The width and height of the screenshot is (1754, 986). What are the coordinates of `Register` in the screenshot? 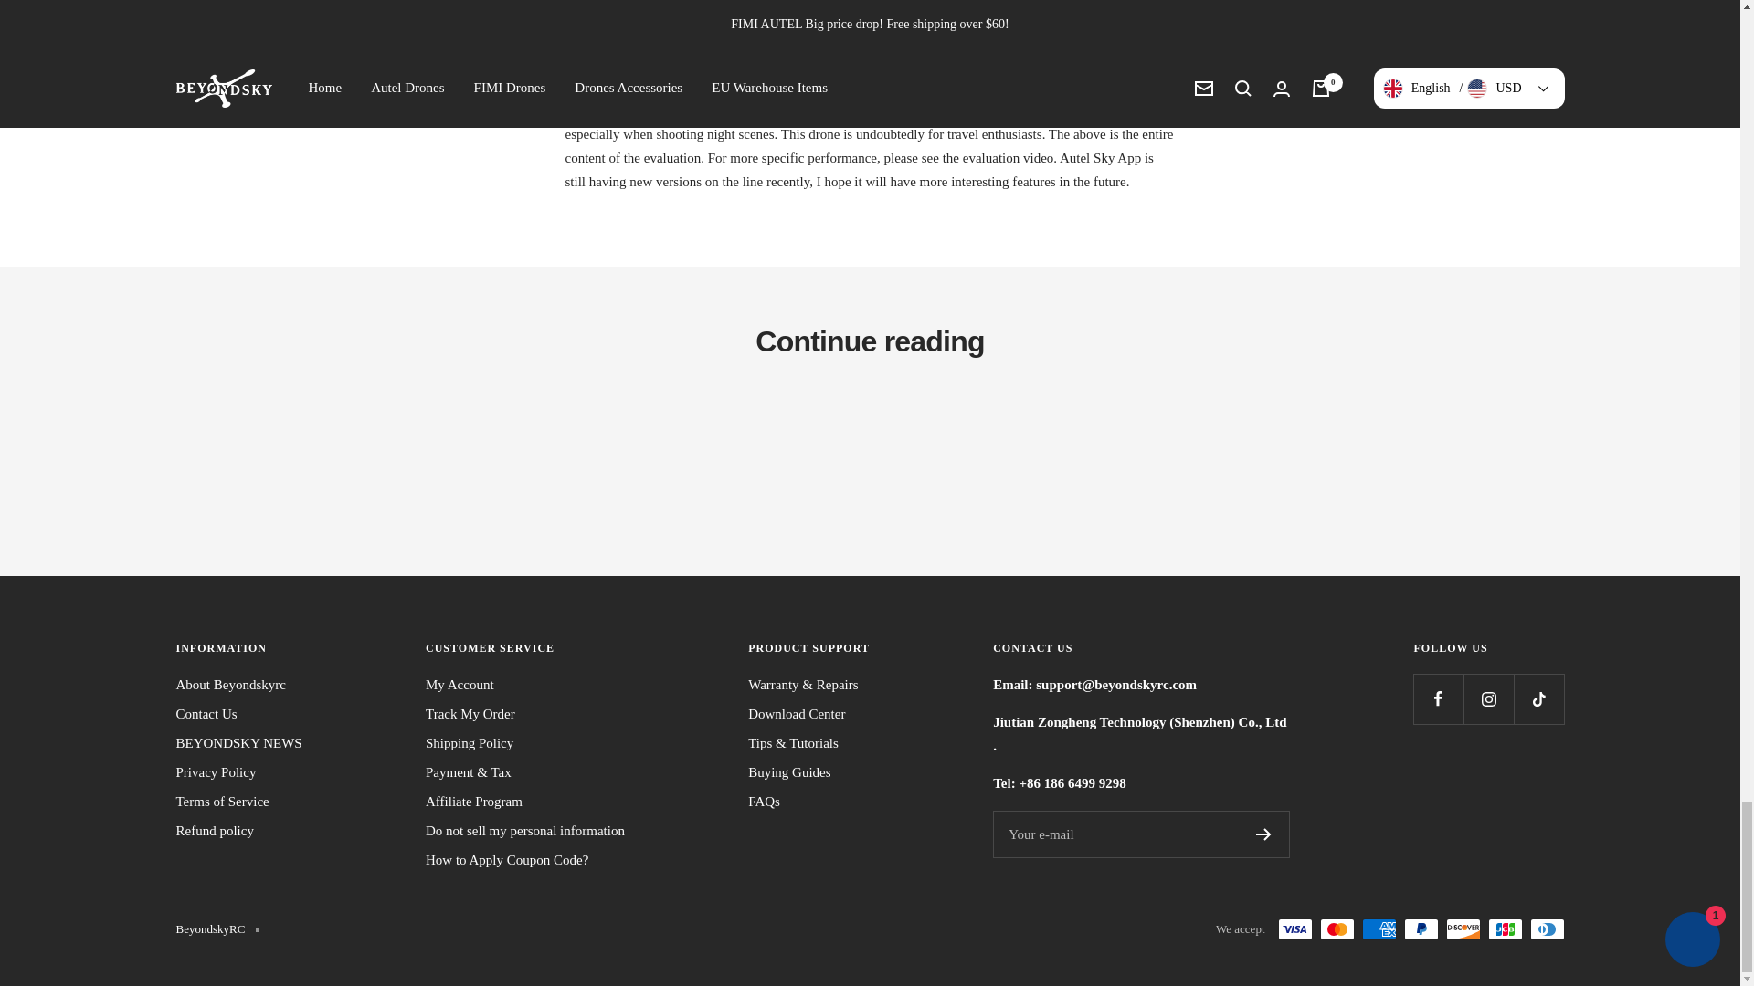 It's located at (1263, 834).